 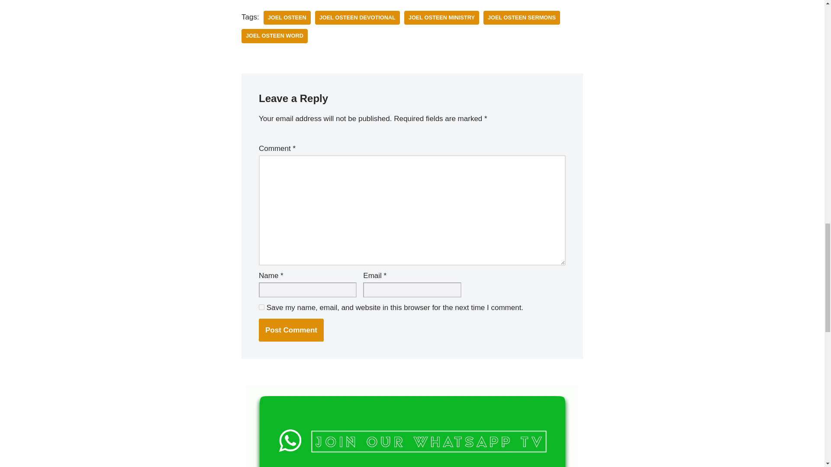 What do you see at coordinates (441, 18) in the screenshot?
I see `Joel Osteen ministry` at bounding box center [441, 18].